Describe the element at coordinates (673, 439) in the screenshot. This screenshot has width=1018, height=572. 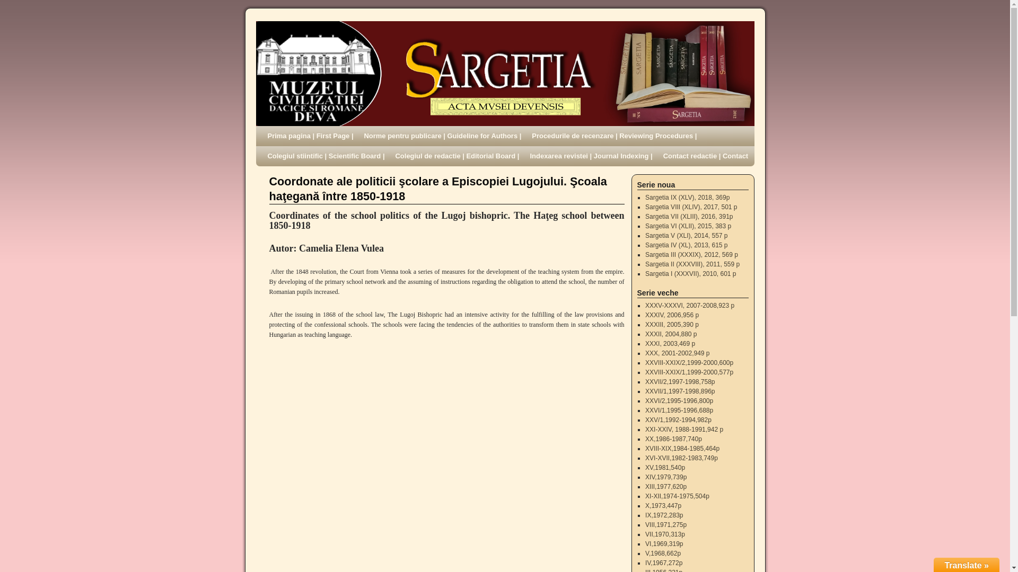
I see `XX,1986-1987,740p` at that location.